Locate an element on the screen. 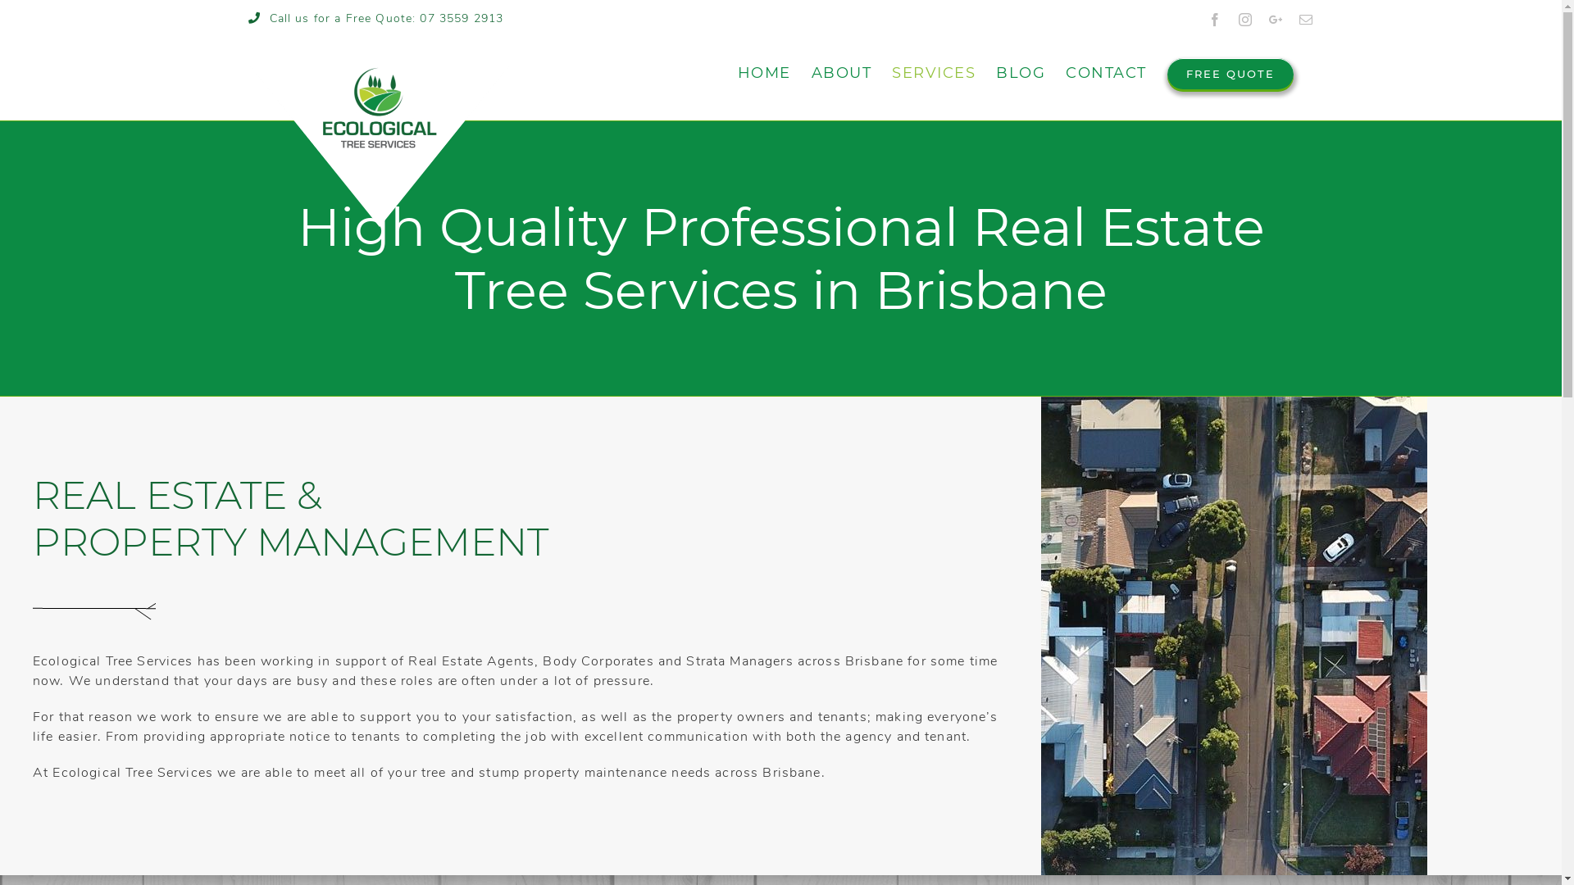 Image resolution: width=1574 pixels, height=885 pixels. ABOUT is located at coordinates (842, 73).